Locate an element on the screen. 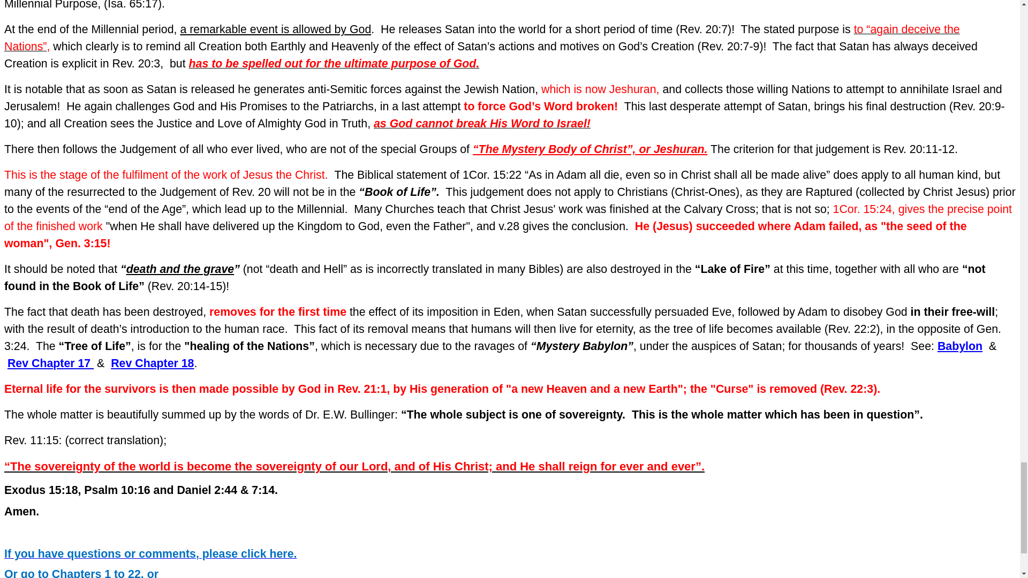 The width and height of the screenshot is (1028, 578). Rev Chapter 17  is located at coordinates (50, 363).